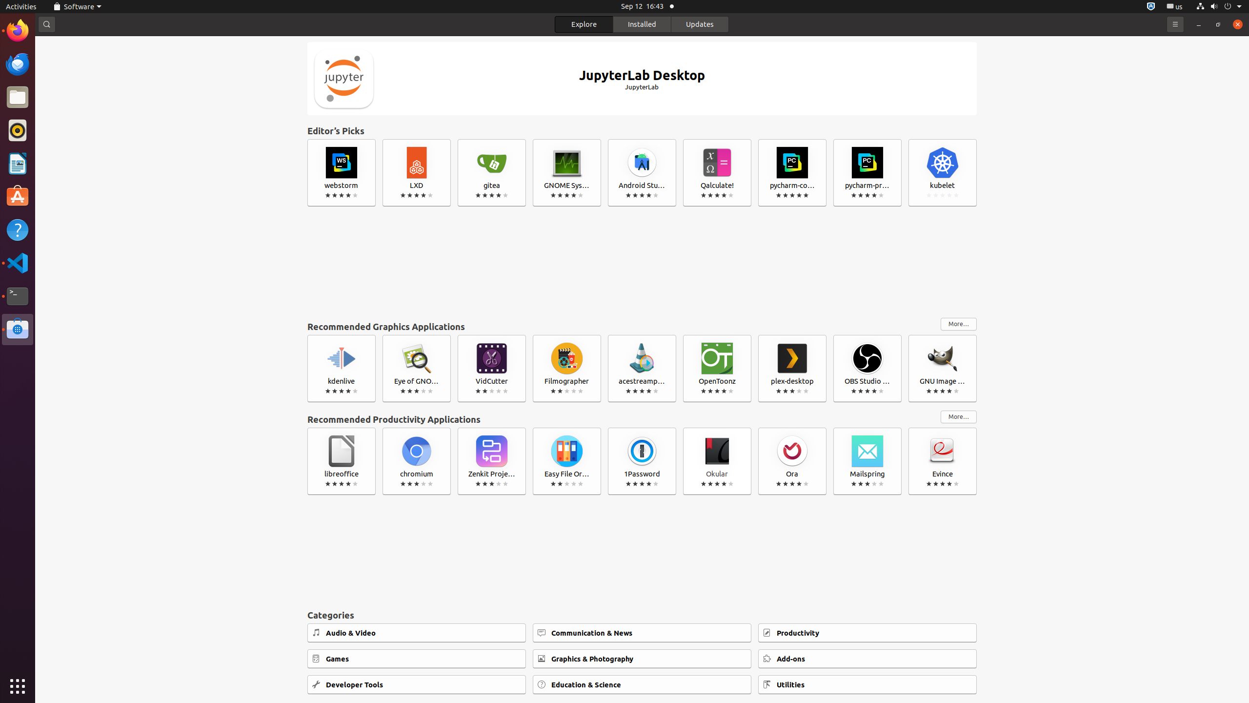 This screenshot has width=1249, height=703. Describe the element at coordinates (867, 173) in the screenshot. I see `pycharm-professional` at that location.